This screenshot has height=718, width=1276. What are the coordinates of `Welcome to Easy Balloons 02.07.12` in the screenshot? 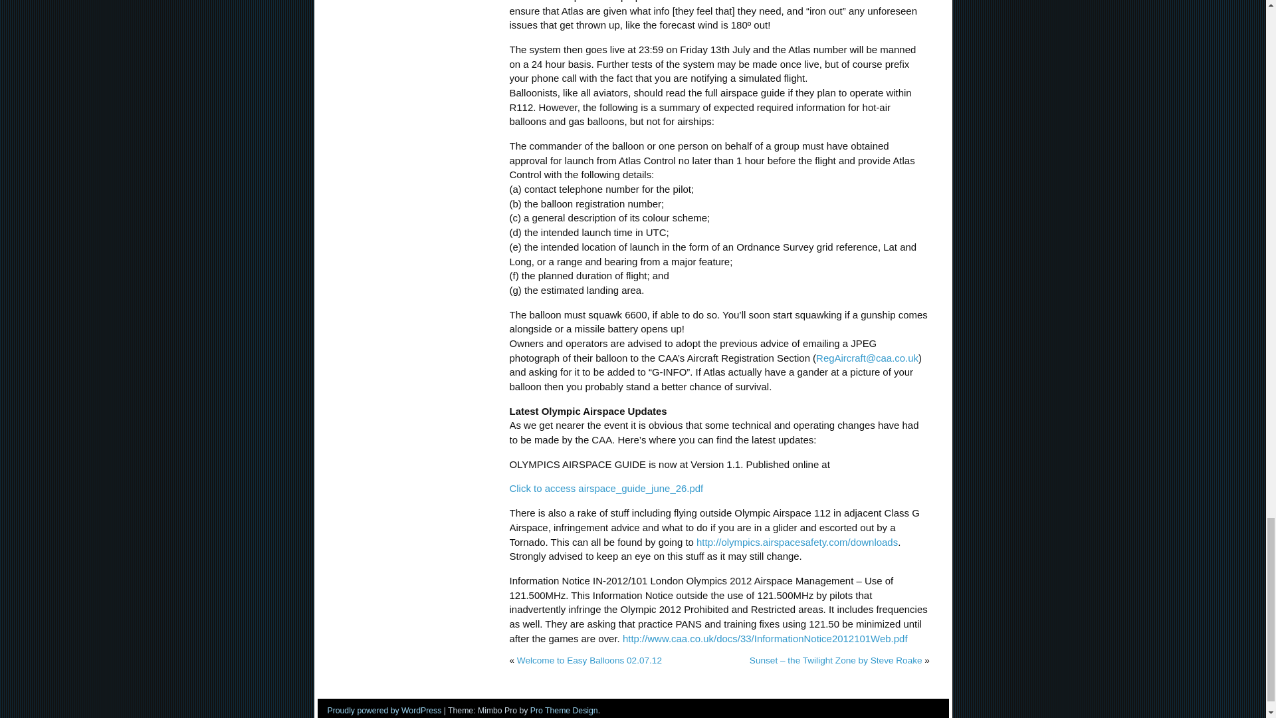 It's located at (589, 661).